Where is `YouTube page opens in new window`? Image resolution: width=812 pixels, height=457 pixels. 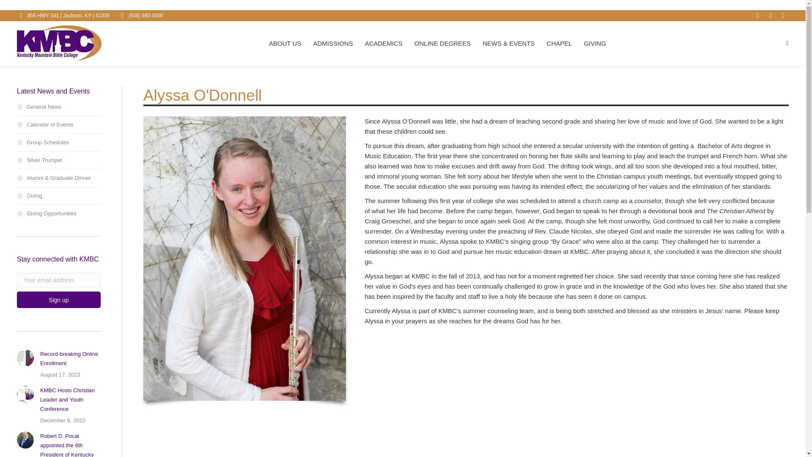 YouTube page opens in new window is located at coordinates (758, 15).